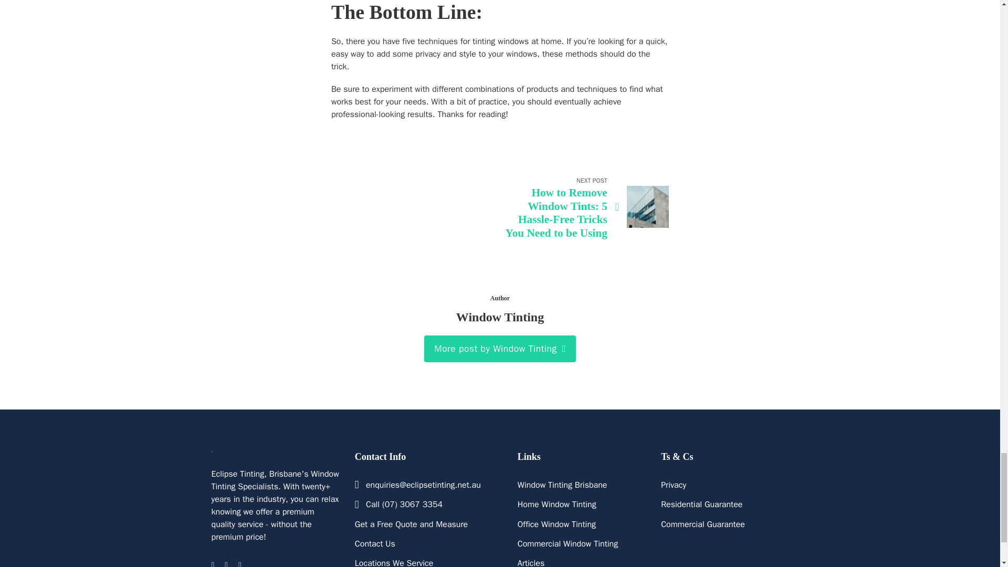 The width and height of the screenshot is (1008, 567). I want to click on Locations We Service, so click(394, 562).